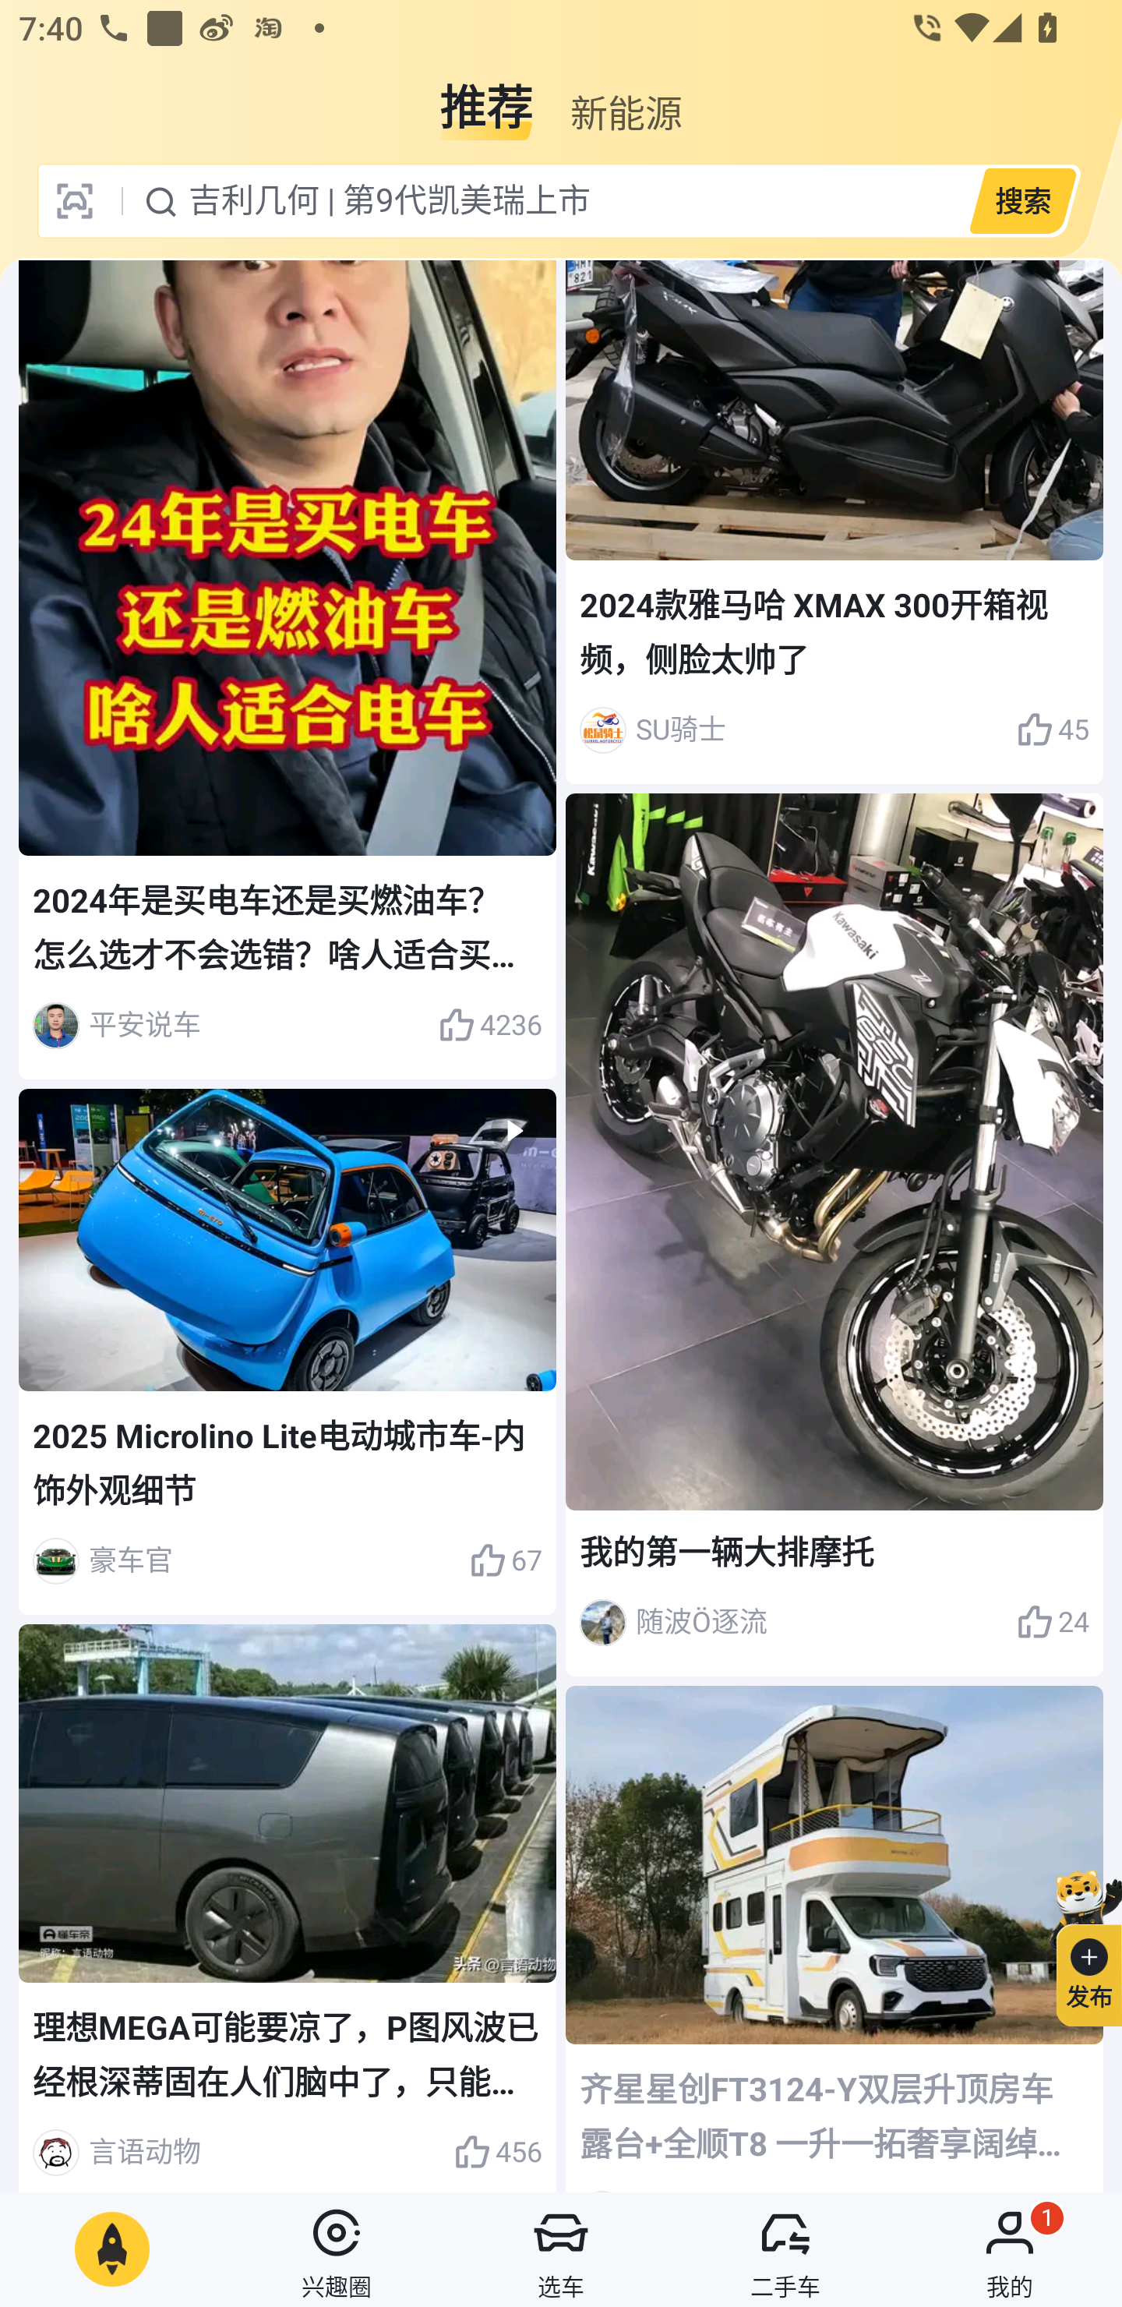 The width and height of the screenshot is (1122, 2307). Describe the element at coordinates (486, 97) in the screenshot. I see `推荐` at that location.